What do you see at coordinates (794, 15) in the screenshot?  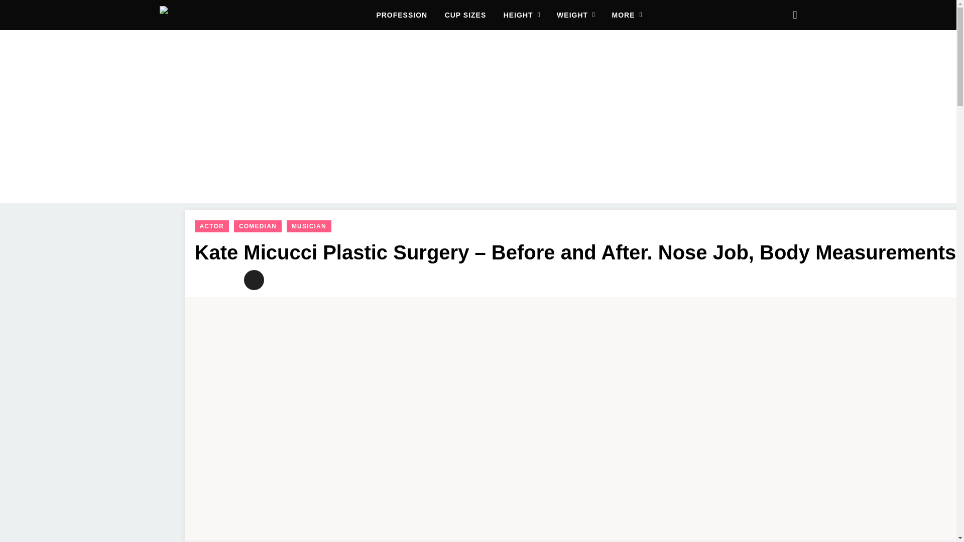 I see `Search` at bounding box center [794, 15].